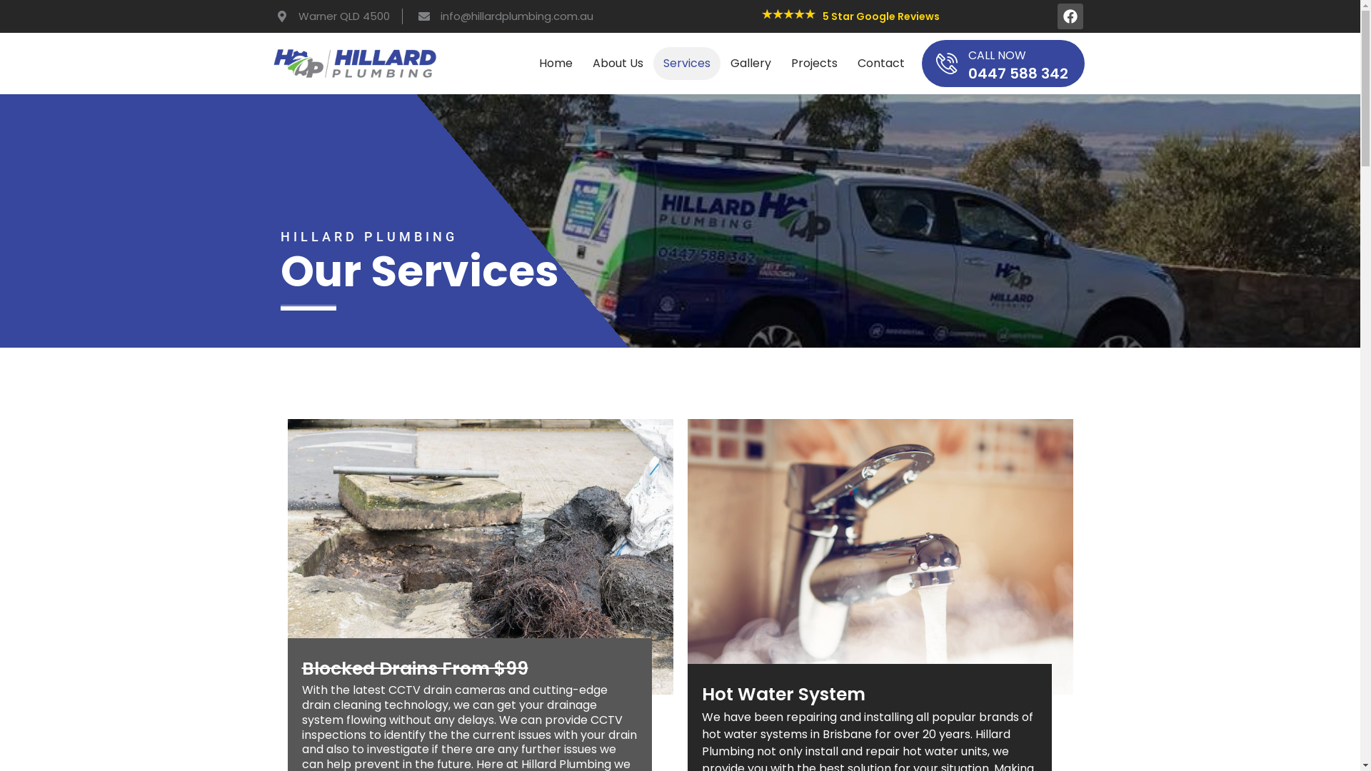  Describe the element at coordinates (881, 64) in the screenshot. I see `Contact` at that location.